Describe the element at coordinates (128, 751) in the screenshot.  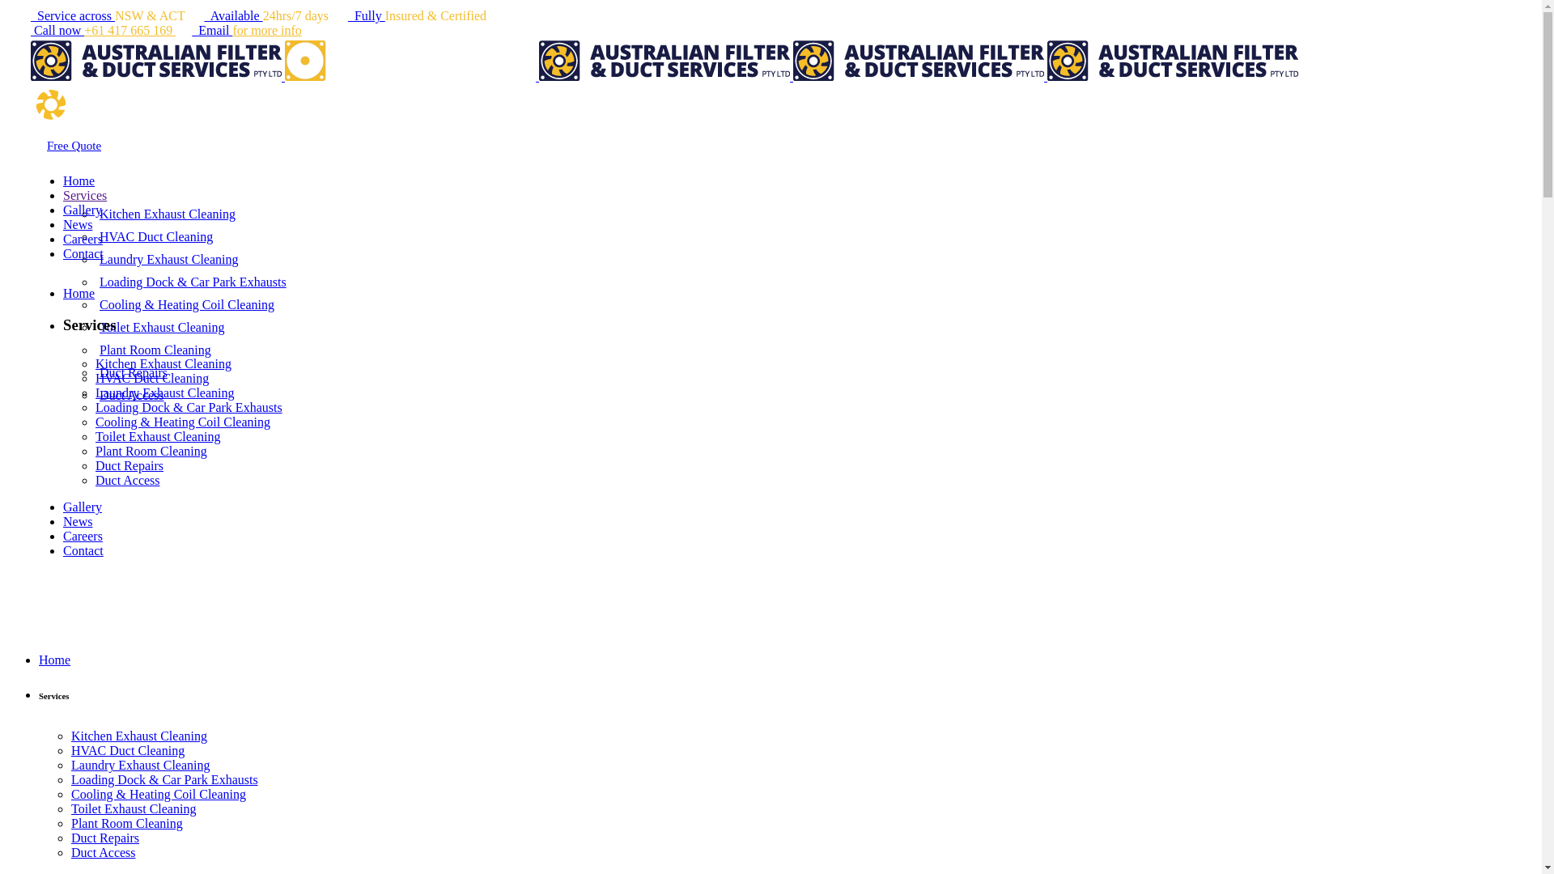
I see `HVAC Duct Cleaning` at that location.